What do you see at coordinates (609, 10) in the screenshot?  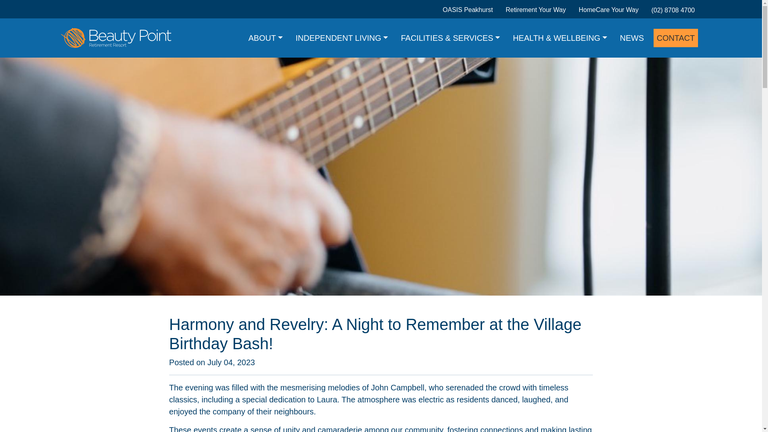 I see `HomeCare Your Way` at bounding box center [609, 10].